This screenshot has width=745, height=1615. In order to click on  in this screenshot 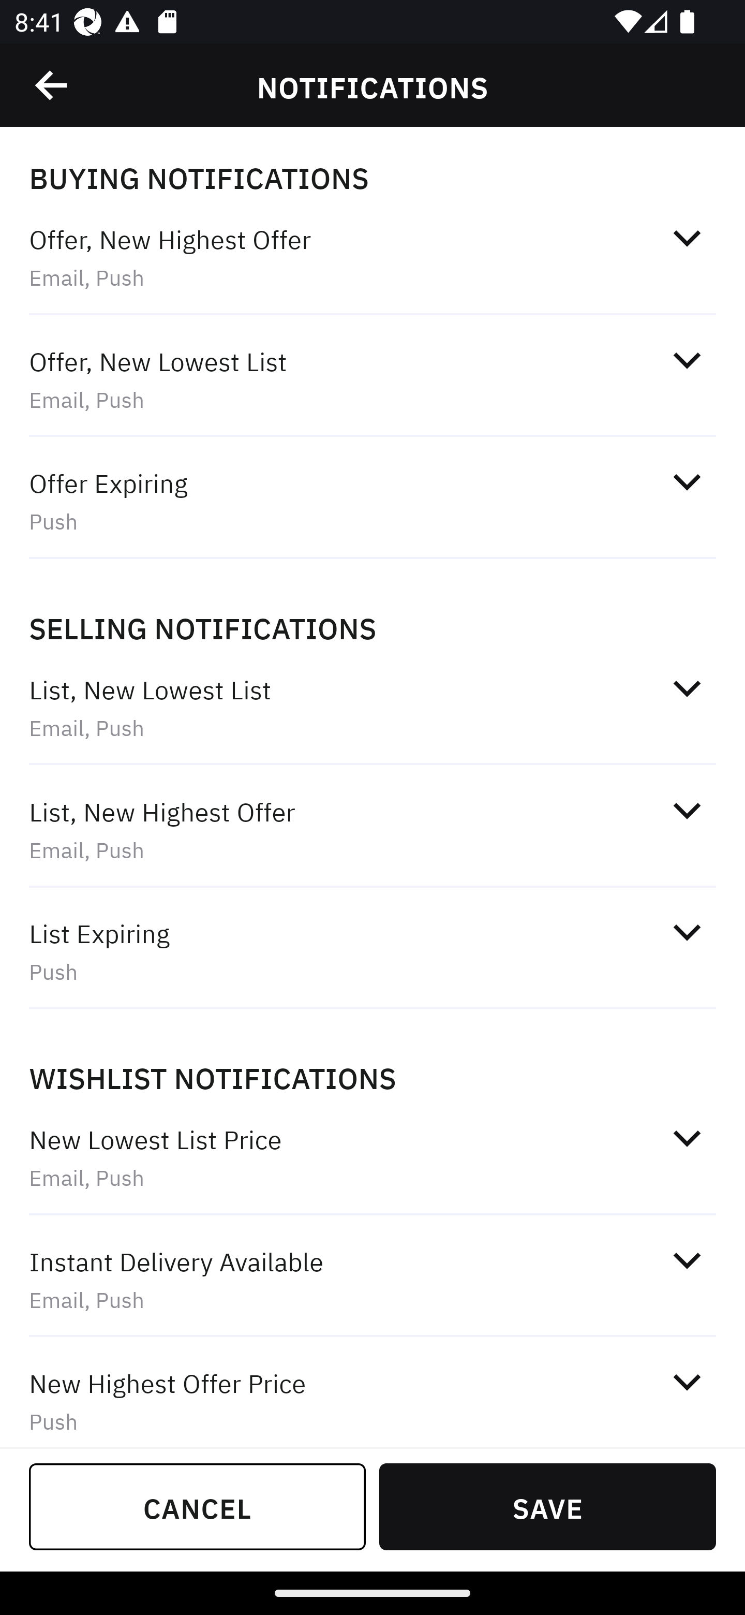, I will do `click(687, 238)`.